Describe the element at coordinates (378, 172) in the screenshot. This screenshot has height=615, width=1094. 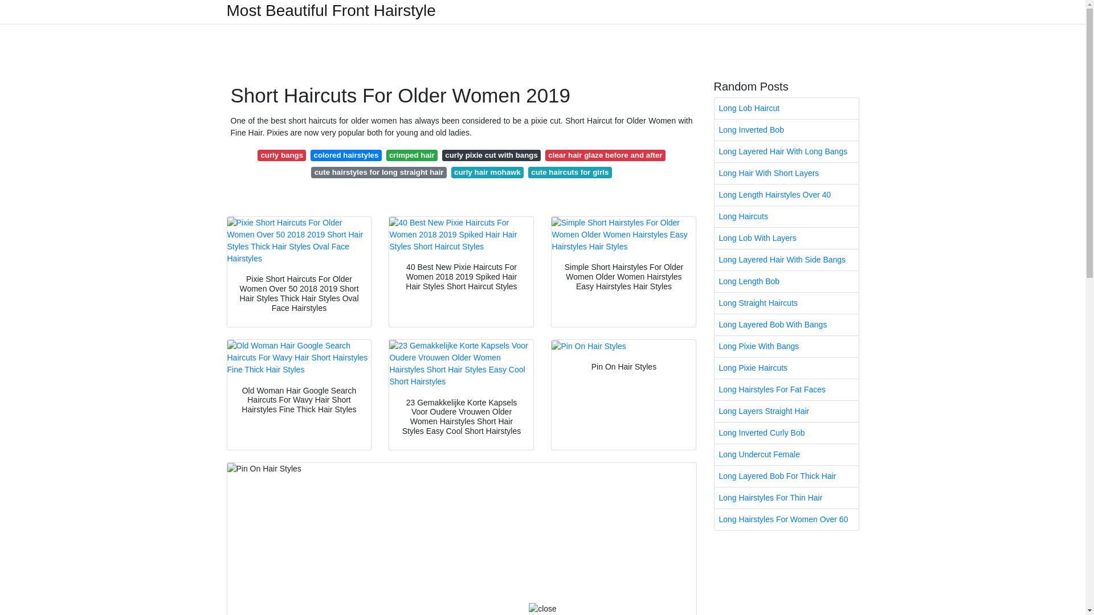
I see `cute hairstyles for long straight hair` at that location.